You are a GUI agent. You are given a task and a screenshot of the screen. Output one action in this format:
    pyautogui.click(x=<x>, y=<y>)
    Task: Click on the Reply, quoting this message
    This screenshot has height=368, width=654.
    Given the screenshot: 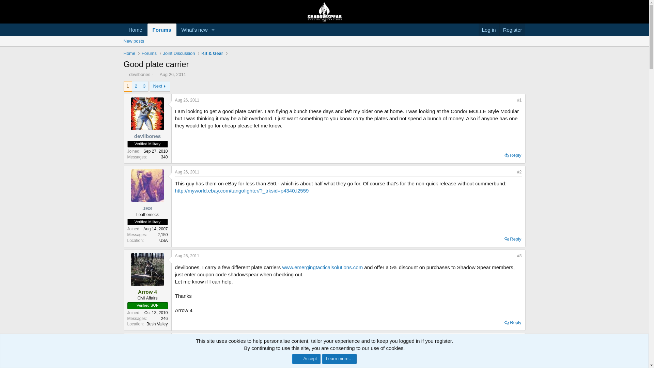 What is the action you would take?
    pyautogui.click(x=135, y=30)
    